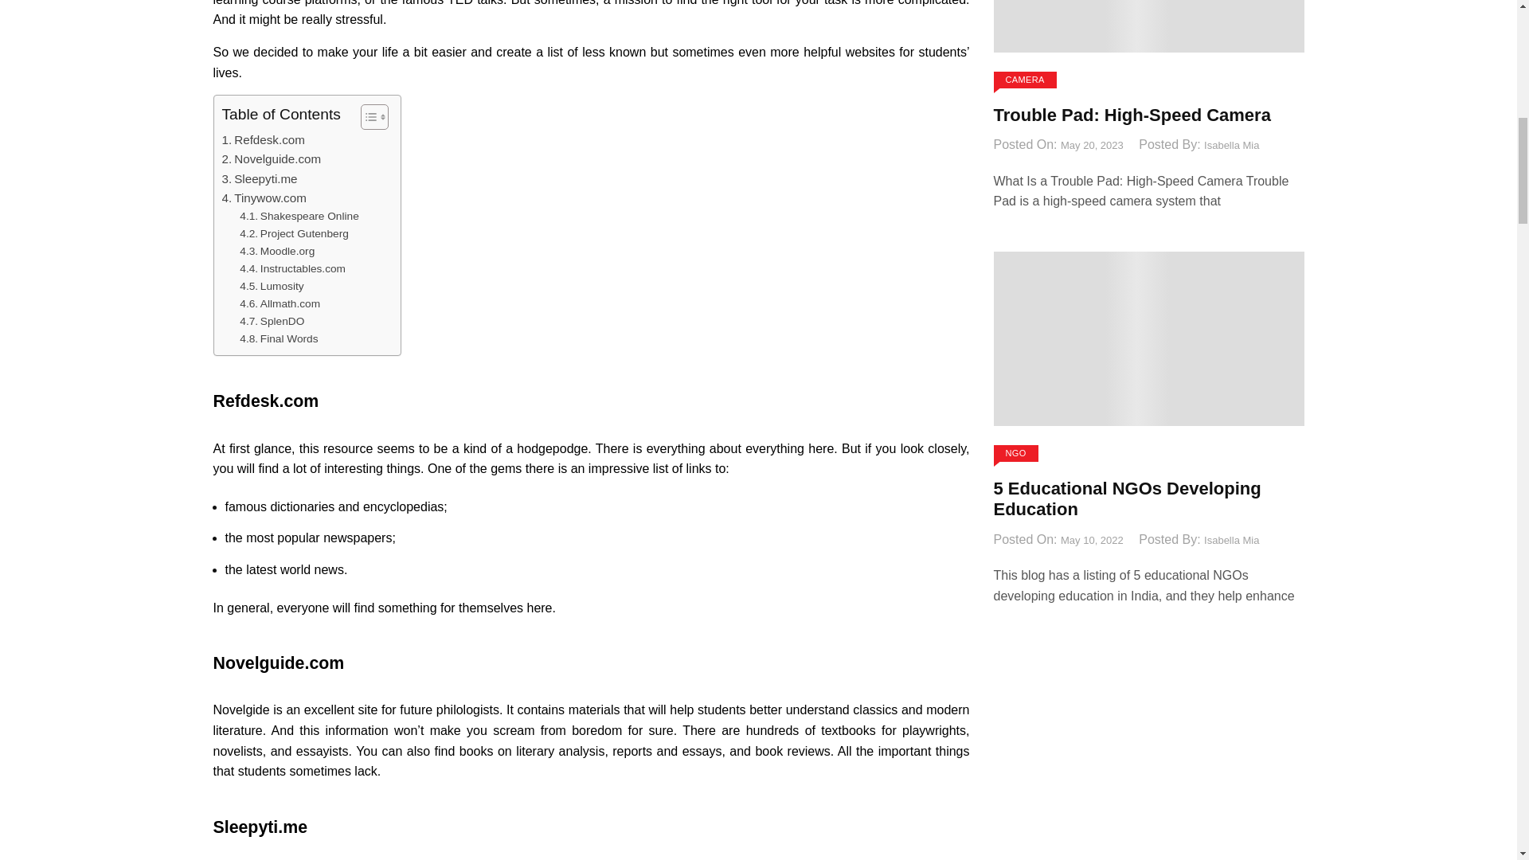 The width and height of the screenshot is (1529, 860). What do you see at coordinates (280, 304) in the screenshot?
I see `Allmath.com` at bounding box center [280, 304].